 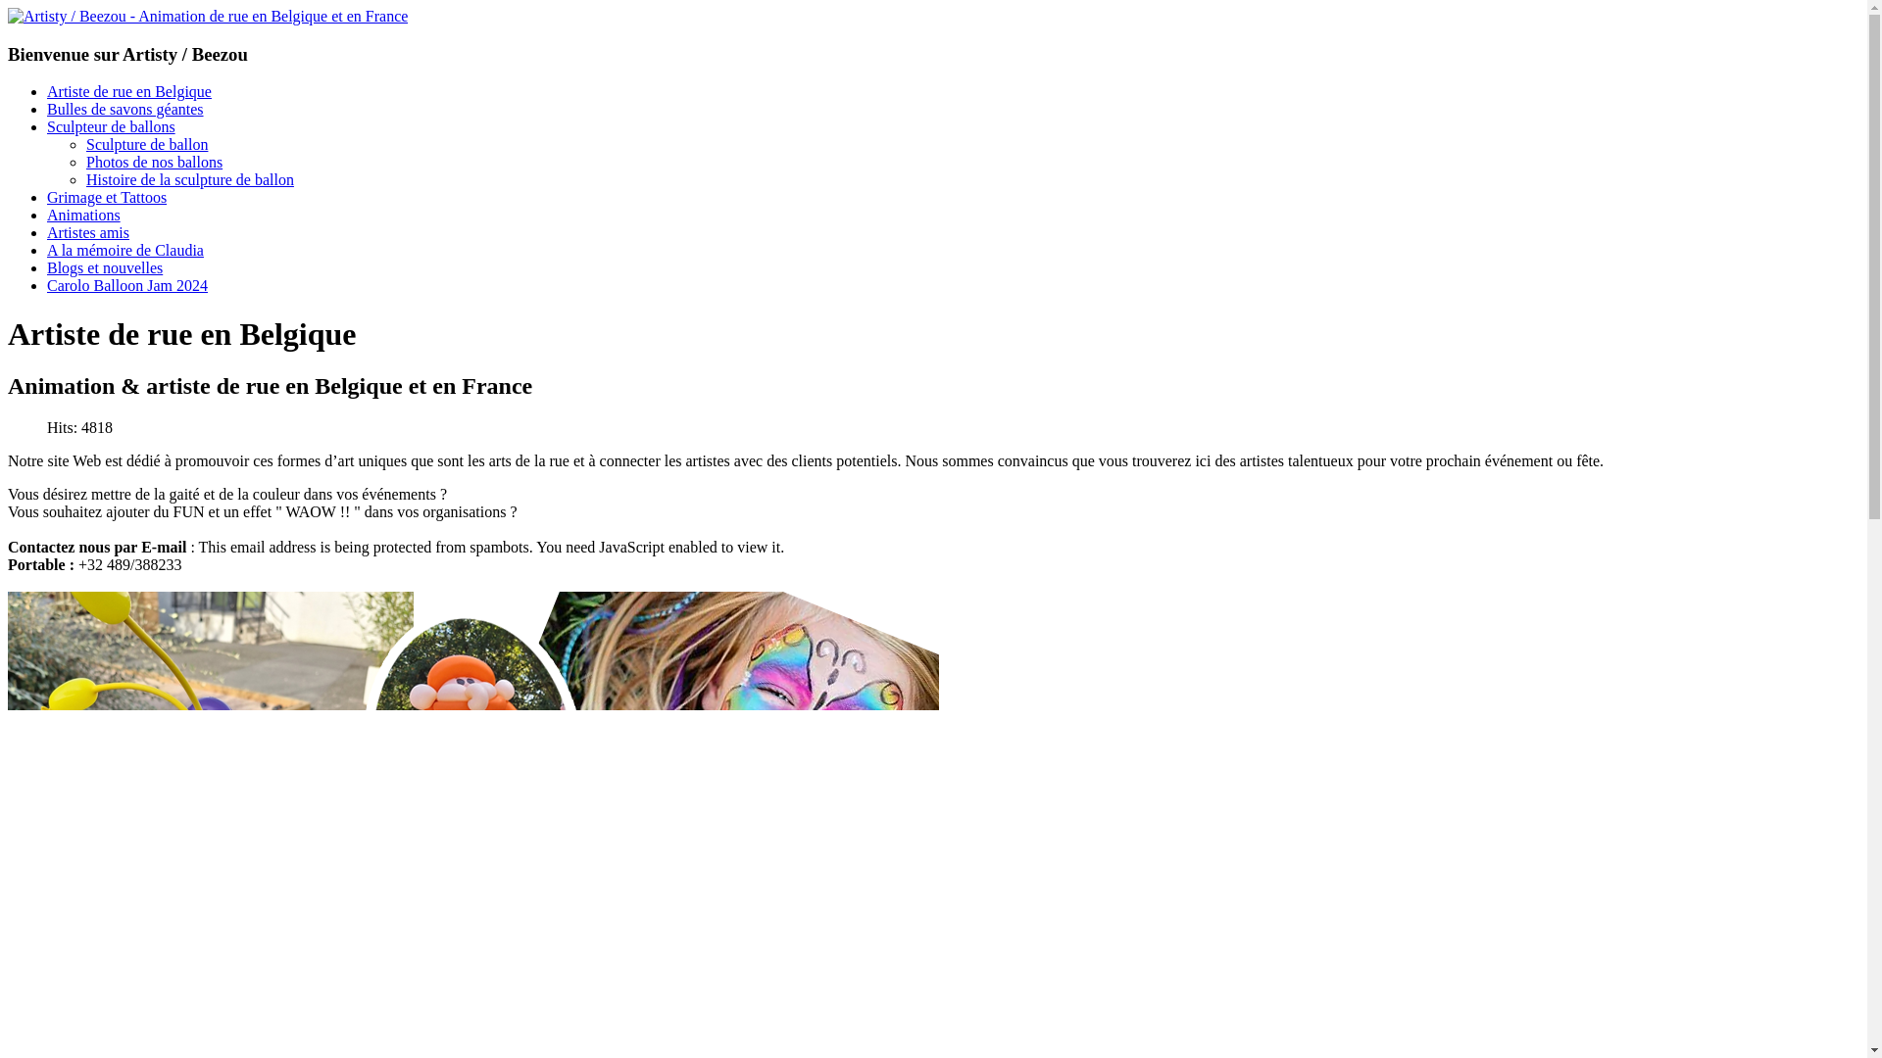 I want to click on Sculpteur de ballons, so click(x=112, y=127).